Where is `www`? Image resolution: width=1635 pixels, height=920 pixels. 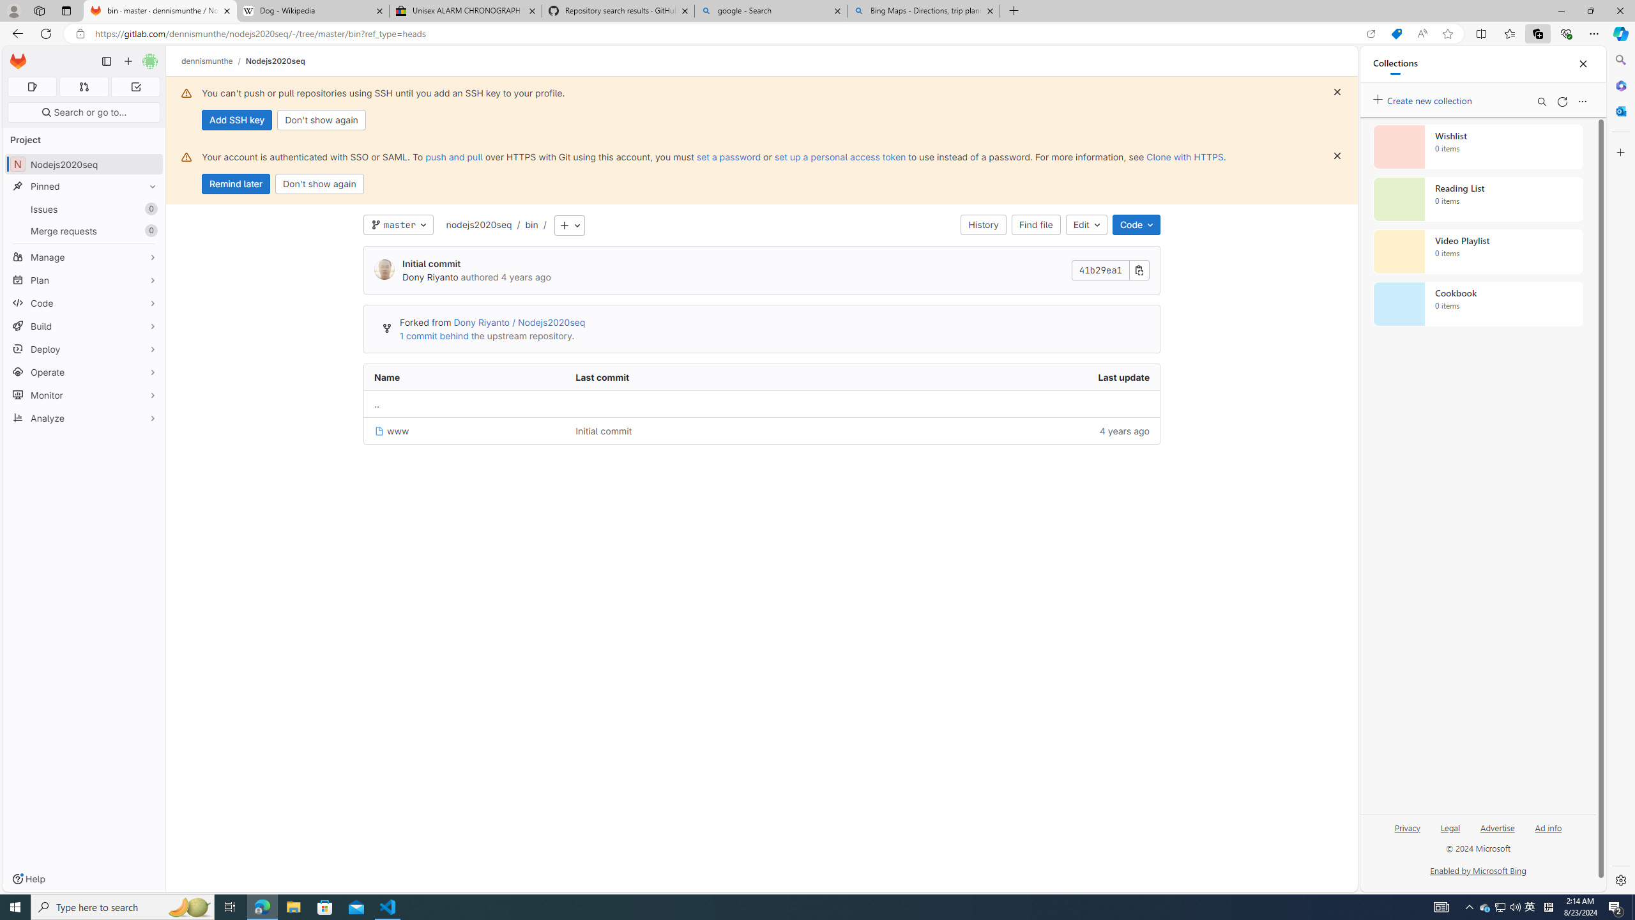 www is located at coordinates (465, 431).